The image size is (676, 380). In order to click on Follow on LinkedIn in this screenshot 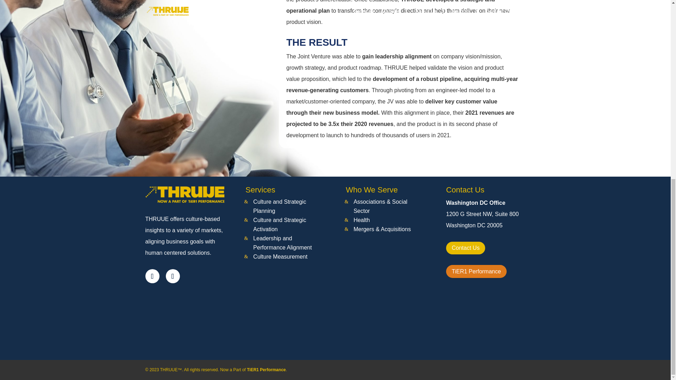, I will do `click(152, 276)`.